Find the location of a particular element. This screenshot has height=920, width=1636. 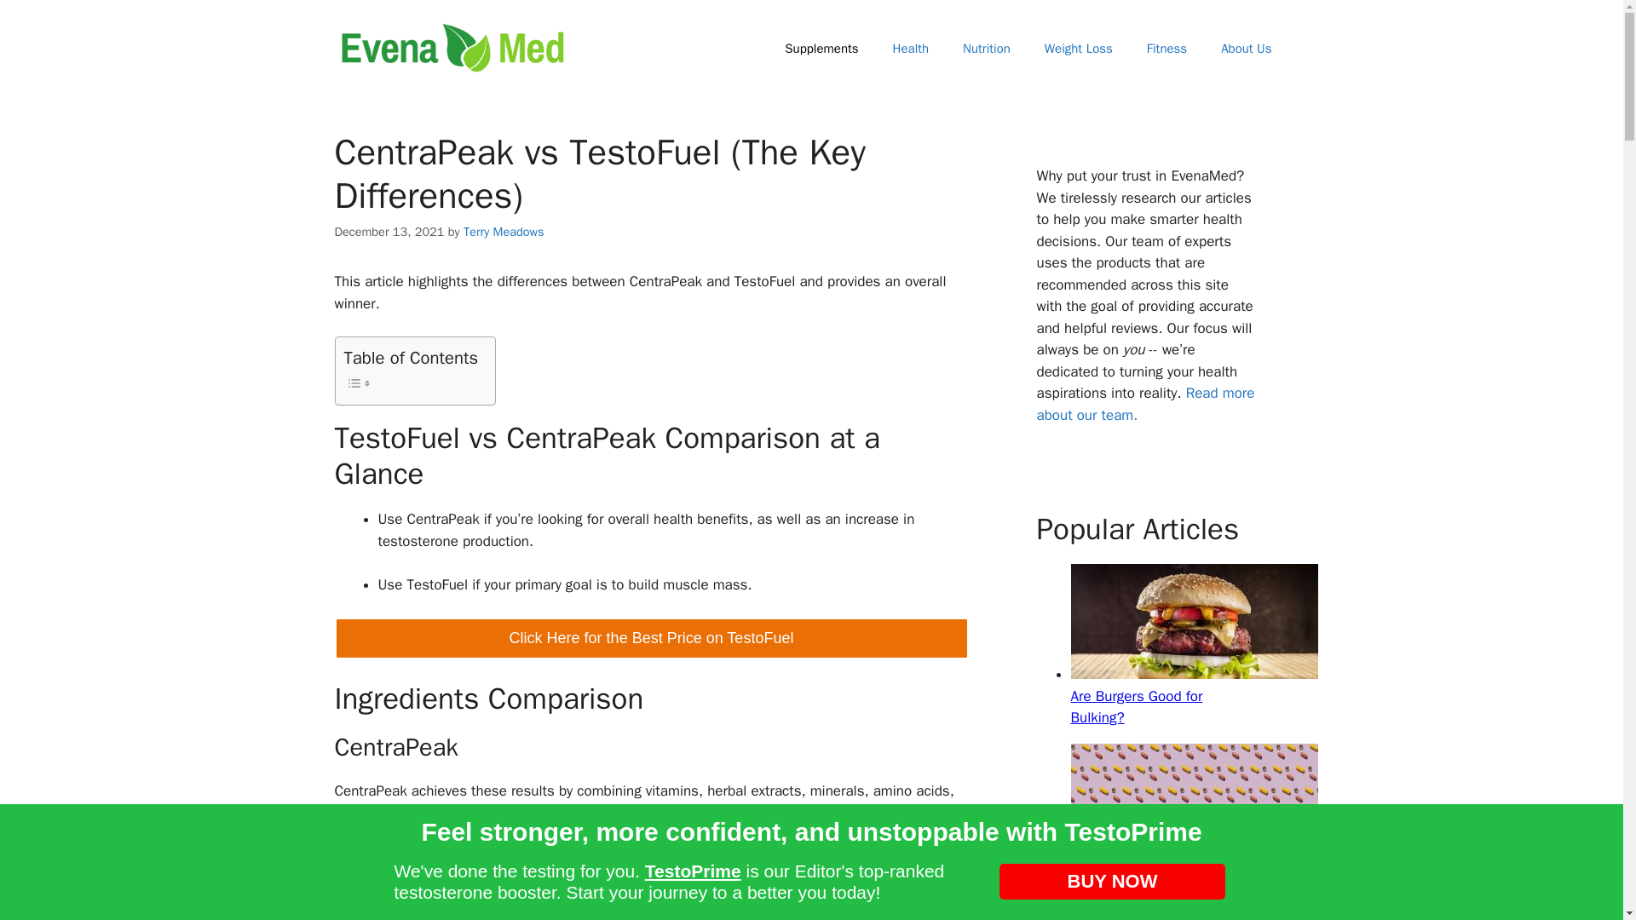

Nutrition is located at coordinates (986, 49).